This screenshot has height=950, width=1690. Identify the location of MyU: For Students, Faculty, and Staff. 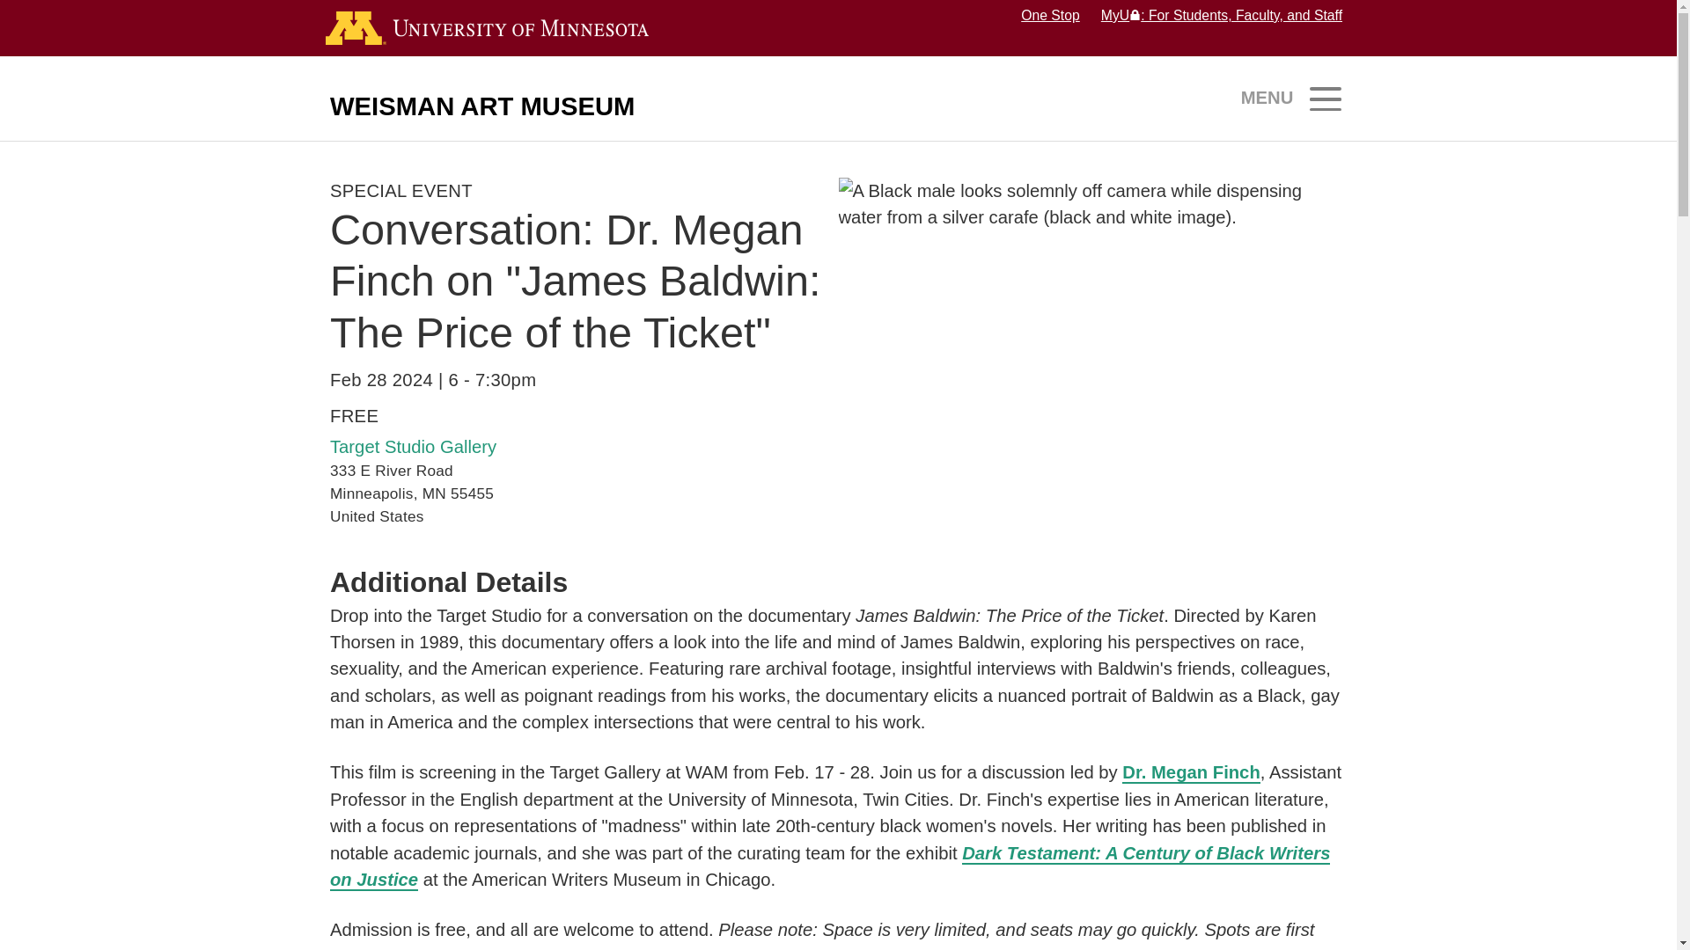
(1222, 14).